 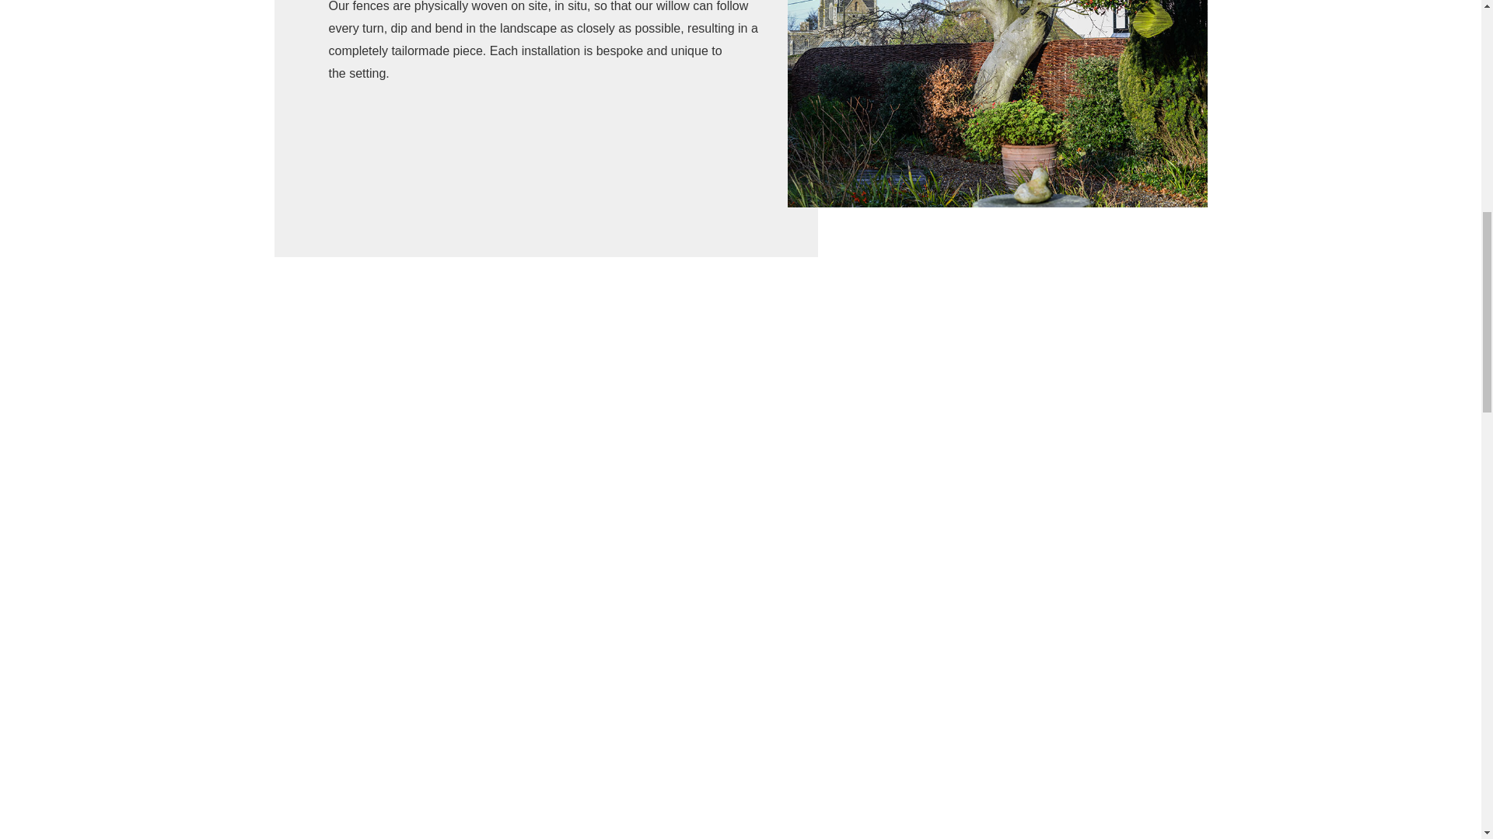 What do you see at coordinates (996, 103) in the screenshot?
I see `willow-fence-in-suffolk-garden` at bounding box center [996, 103].